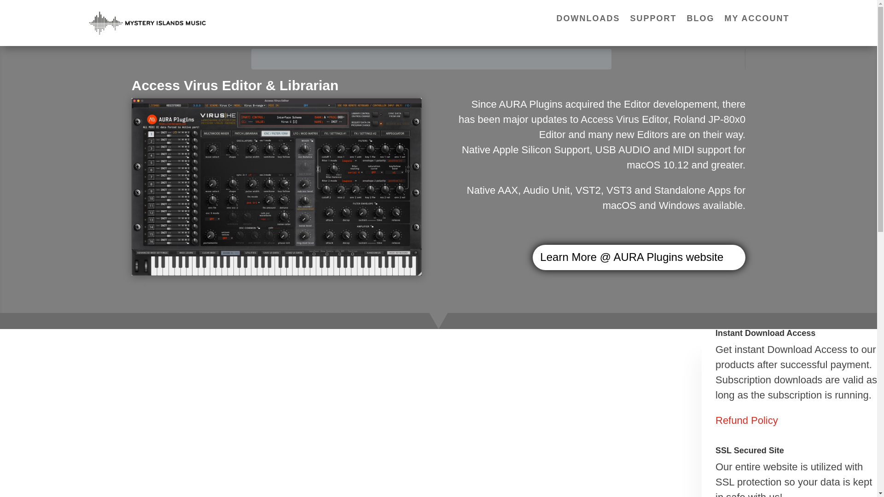 This screenshot has height=497, width=884. I want to click on Refund Policy, so click(746, 420).